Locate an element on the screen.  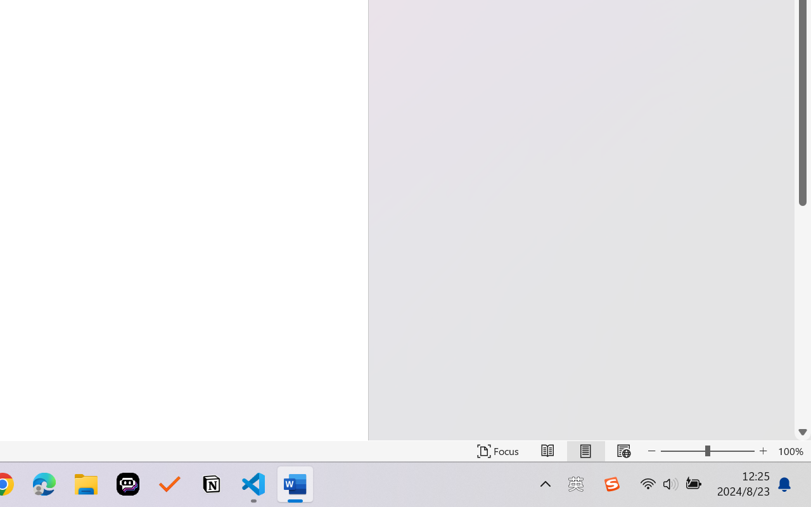
Zoom 100% is located at coordinates (791, 451).